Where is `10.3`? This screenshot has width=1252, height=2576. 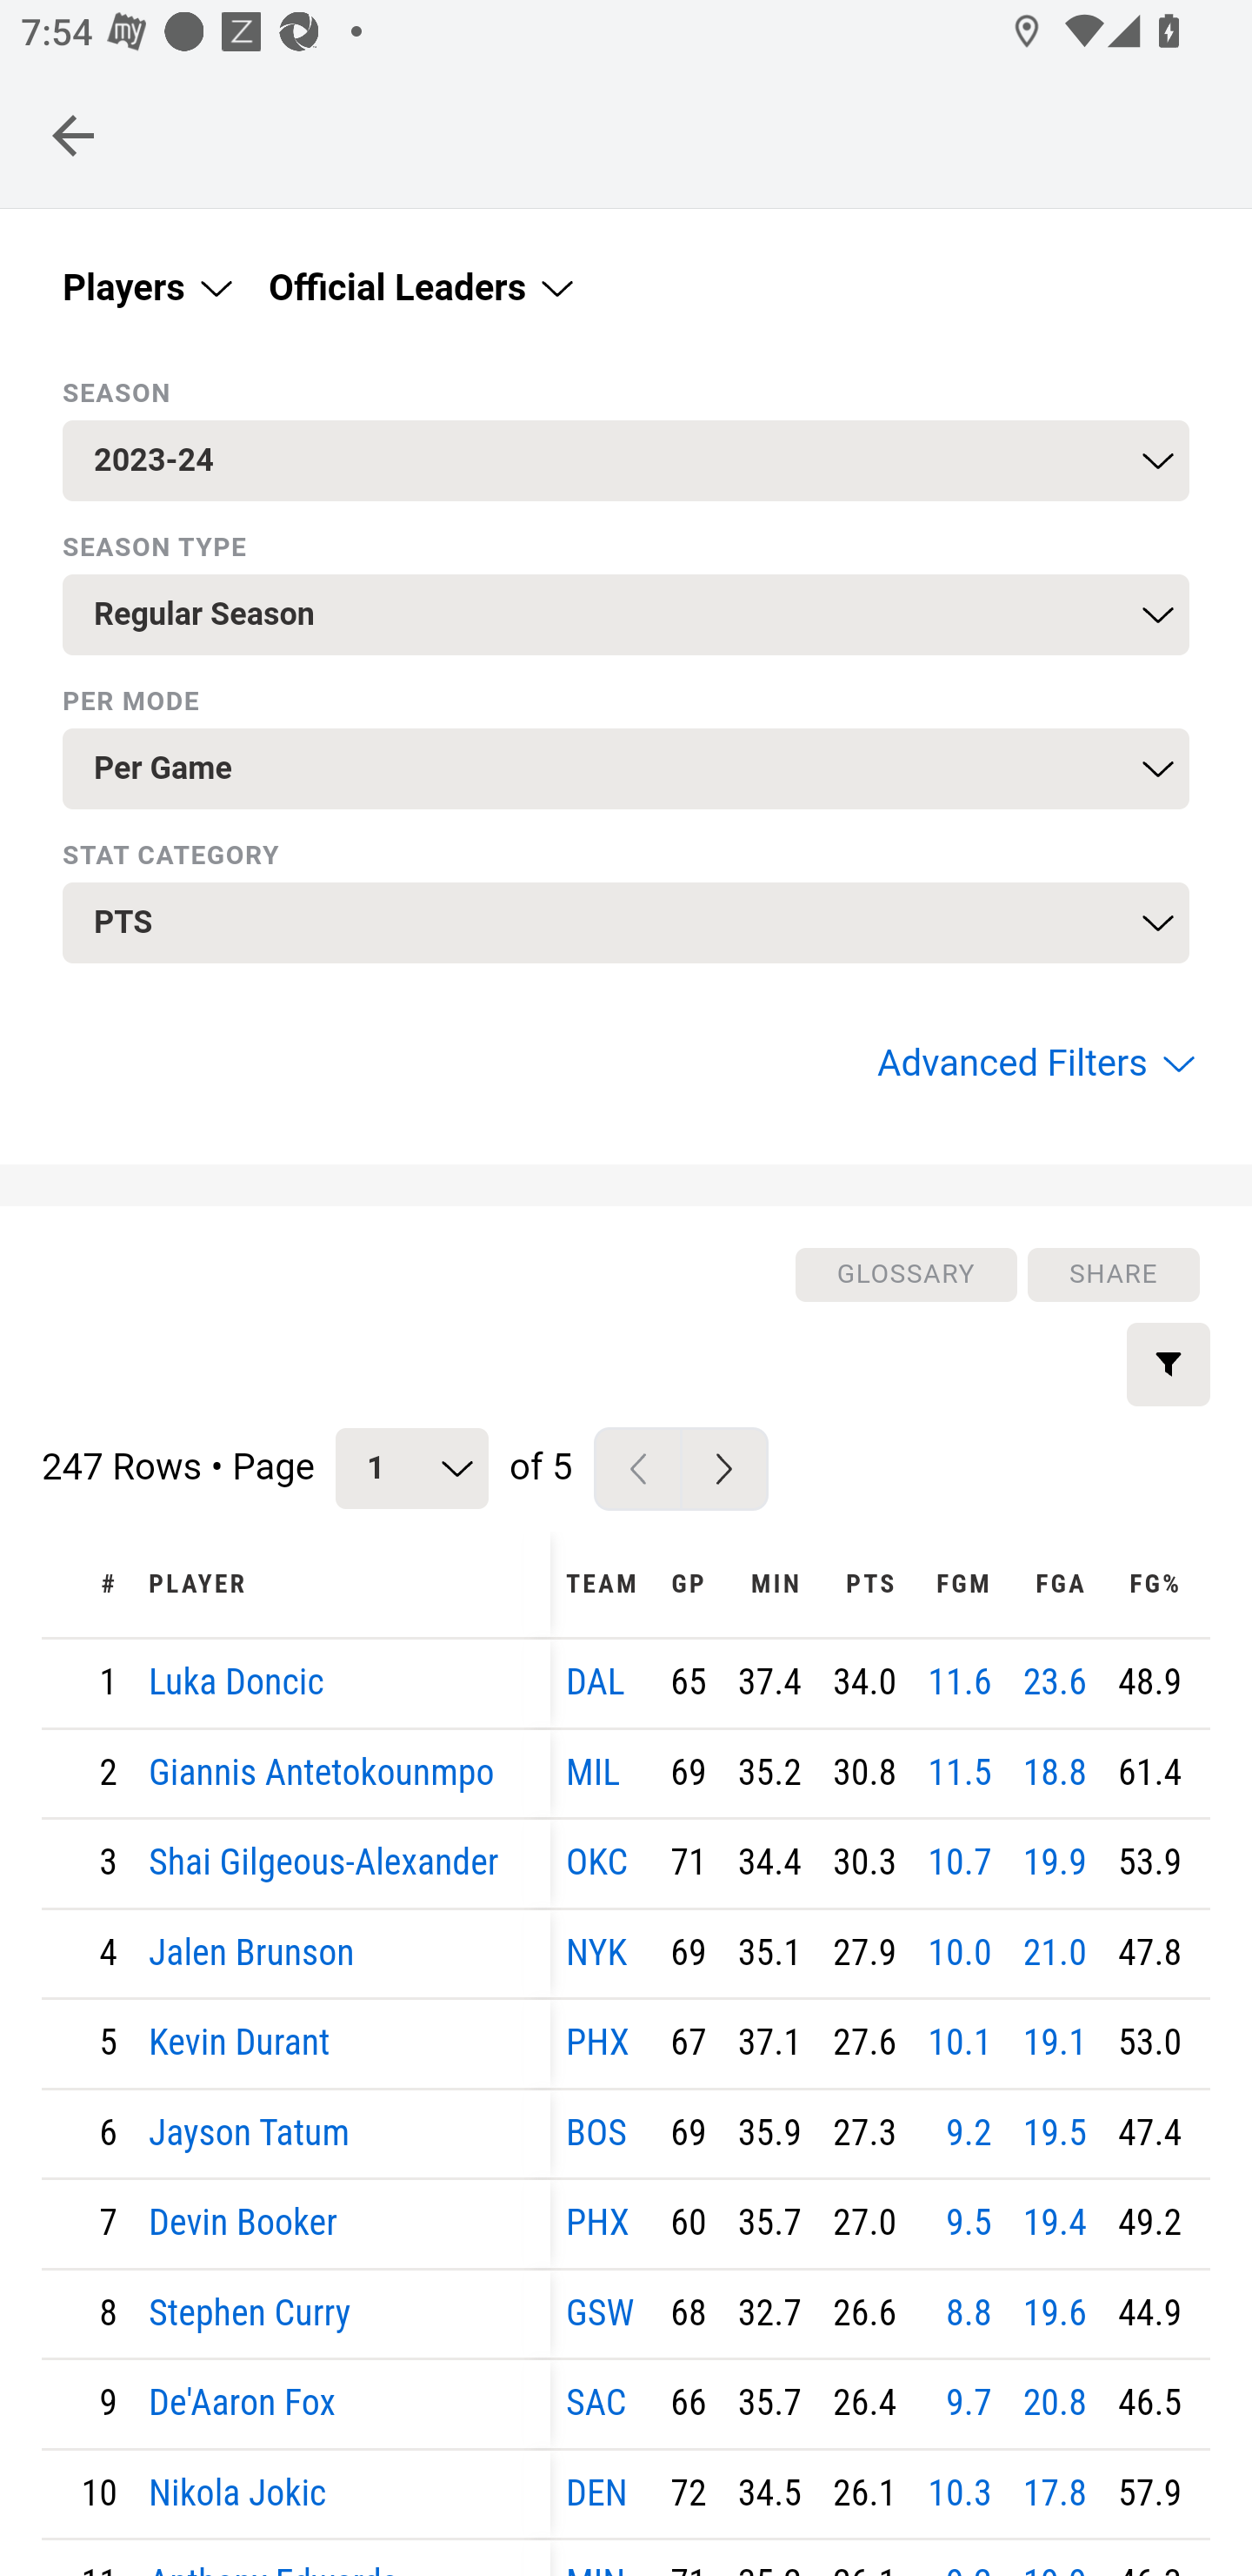 10.3 is located at coordinates (960, 2492).